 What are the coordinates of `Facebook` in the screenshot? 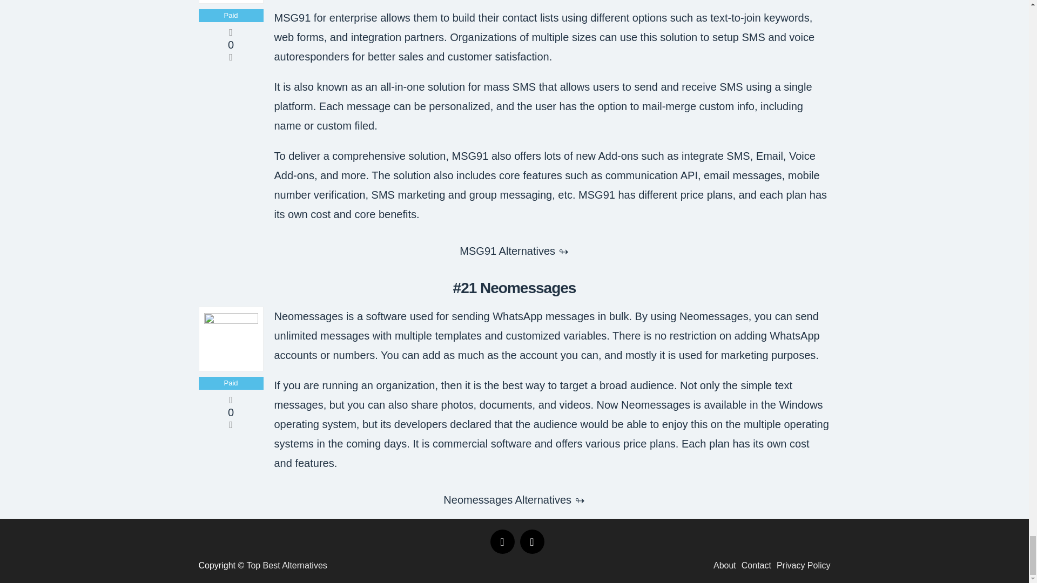 It's located at (502, 541).